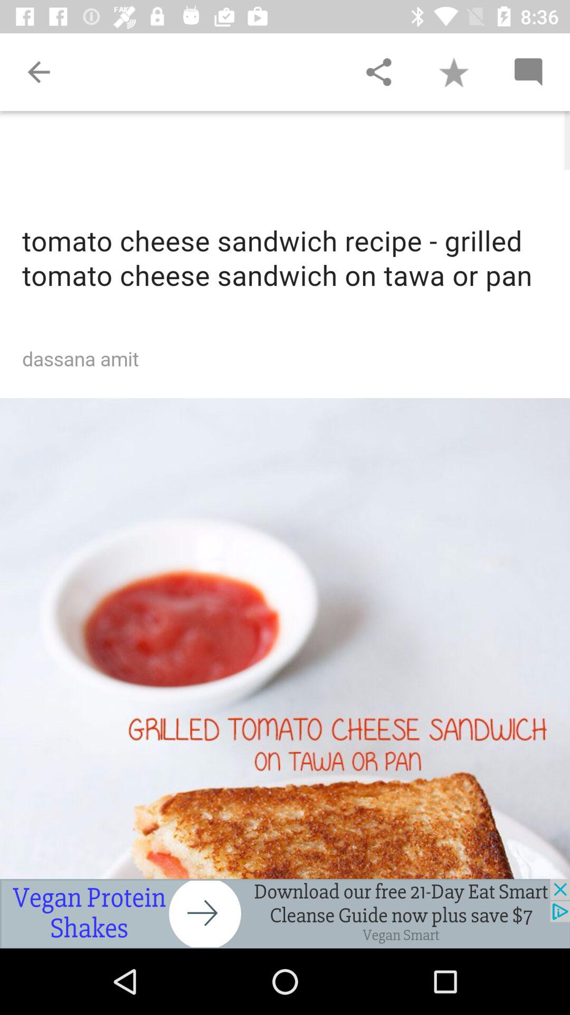  Describe the element at coordinates (285, 914) in the screenshot. I see `select the advertisement` at that location.